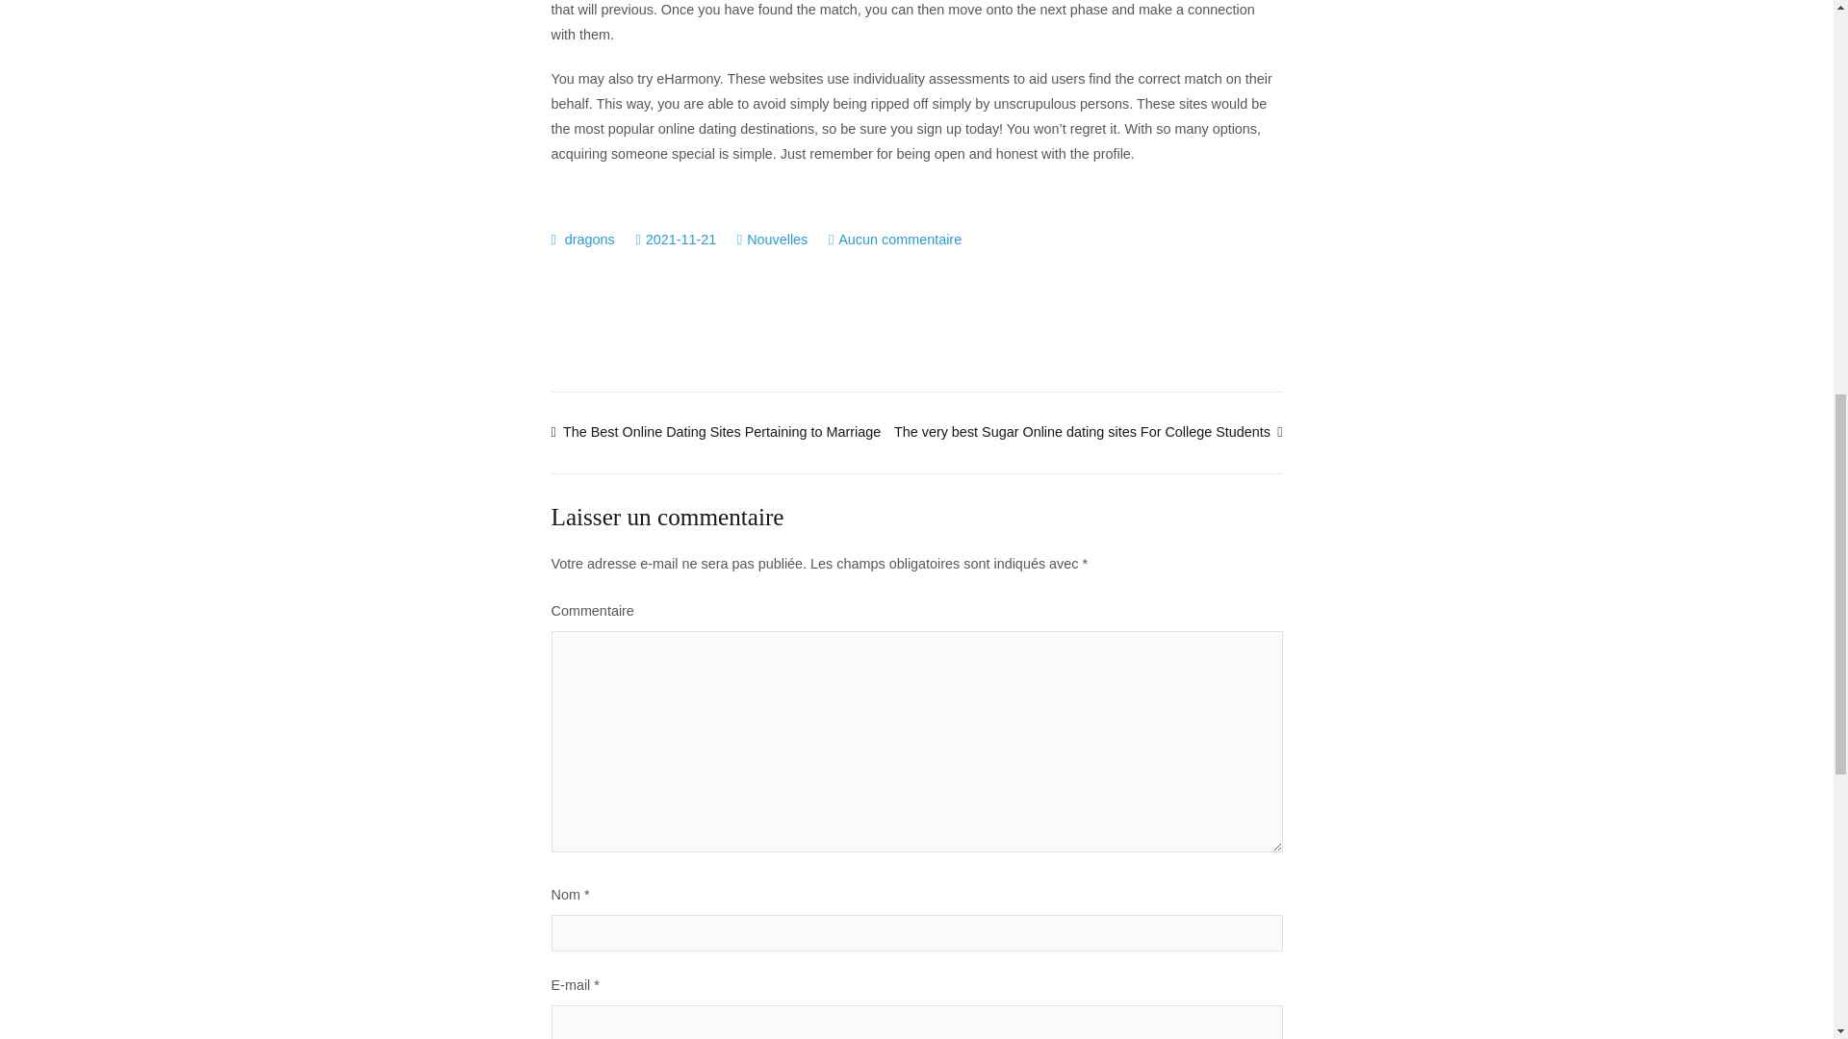 This screenshot has width=1848, height=1039. What do you see at coordinates (777, 239) in the screenshot?
I see `Nouvelles` at bounding box center [777, 239].